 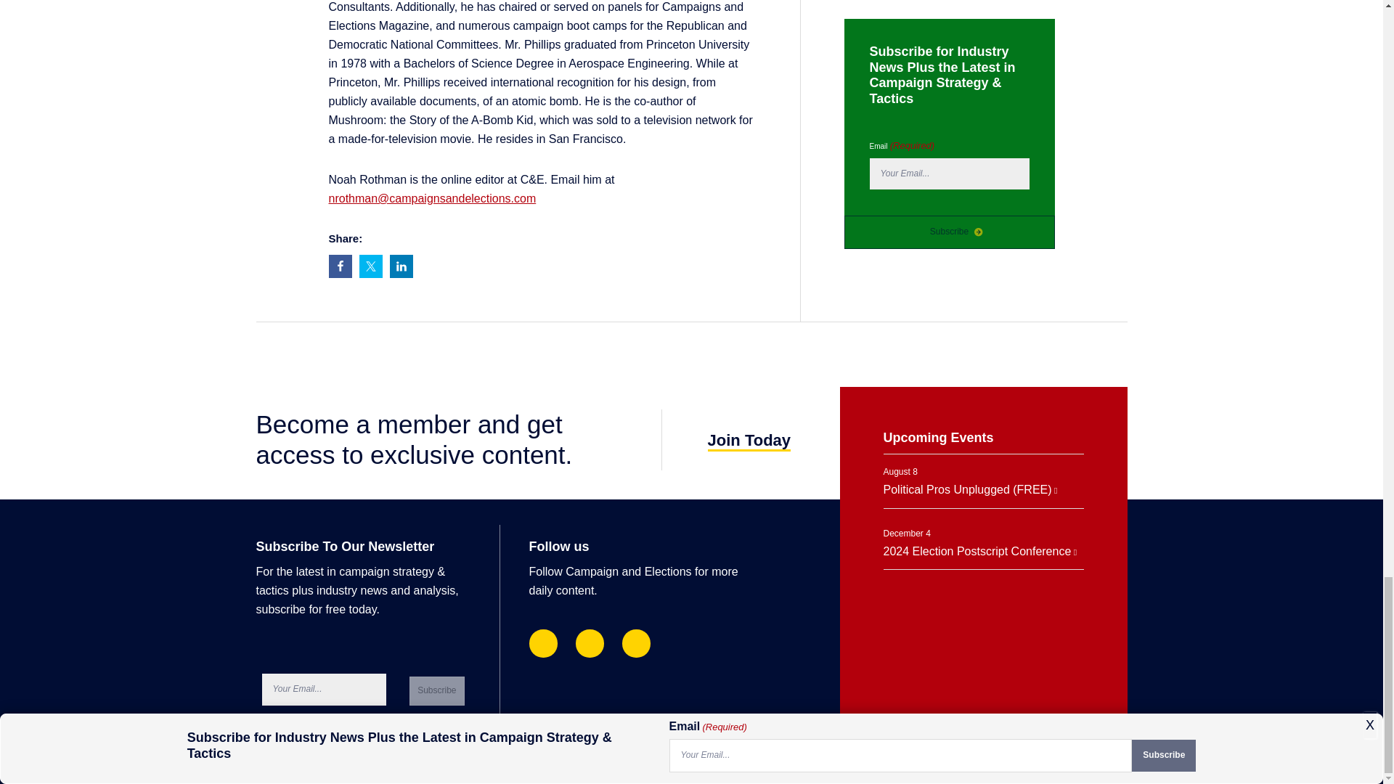 What do you see at coordinates (635, 643) in the screenshot?
I see `Twitter` at bounding box center [635, 643].